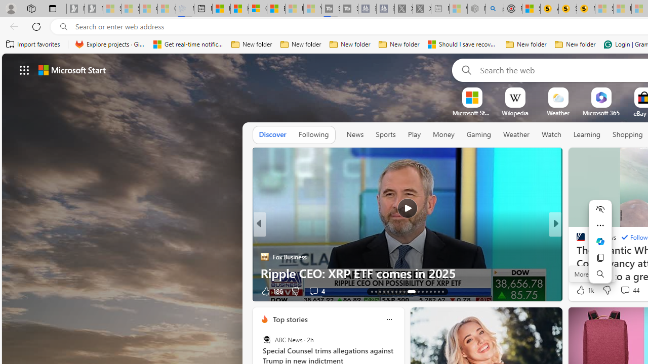 The width and height of the screenshot is (648, 364). What do you see at coordinates (515, 113) in the screenshot?
I see `Wikipedia` at bounding box center [515, 113].